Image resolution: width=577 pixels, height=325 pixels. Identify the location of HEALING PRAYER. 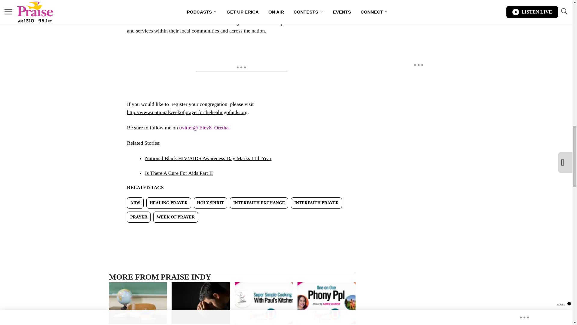
(169, 203).